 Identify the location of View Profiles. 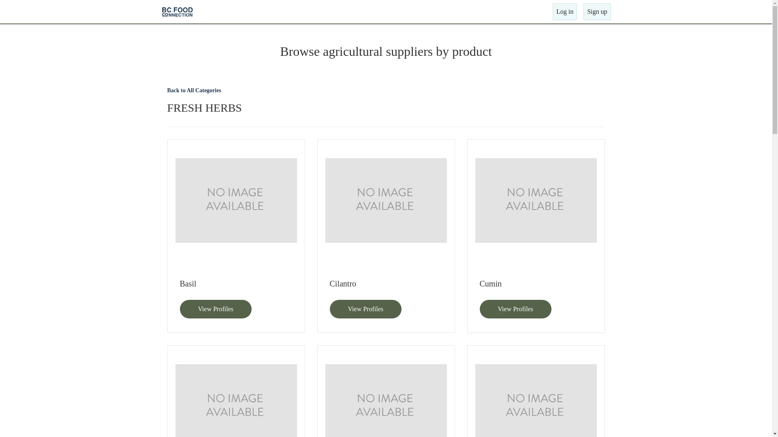
(515, 309).